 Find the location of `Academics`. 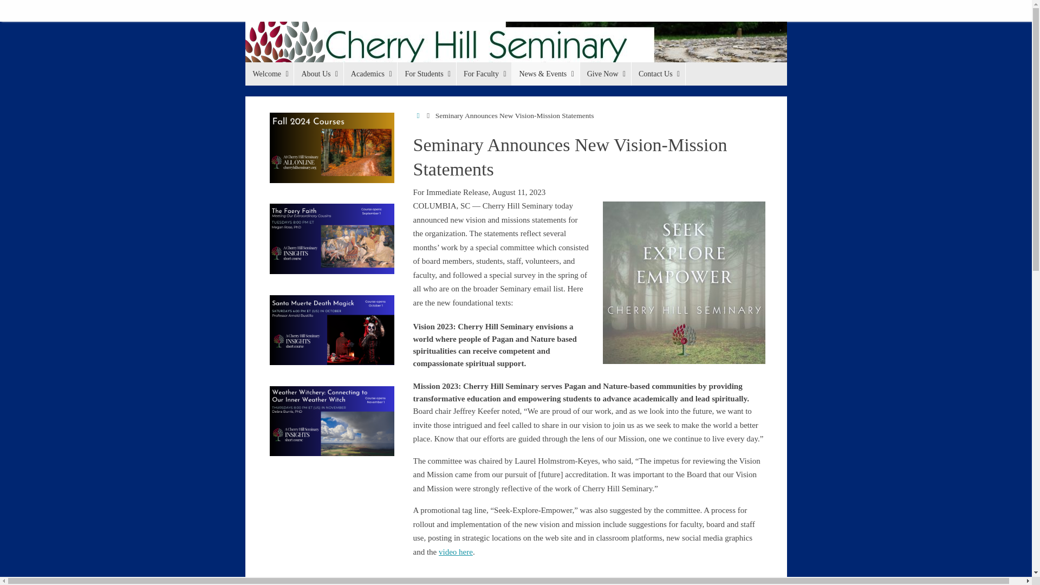

Academics is located at coordinates (370, 74).